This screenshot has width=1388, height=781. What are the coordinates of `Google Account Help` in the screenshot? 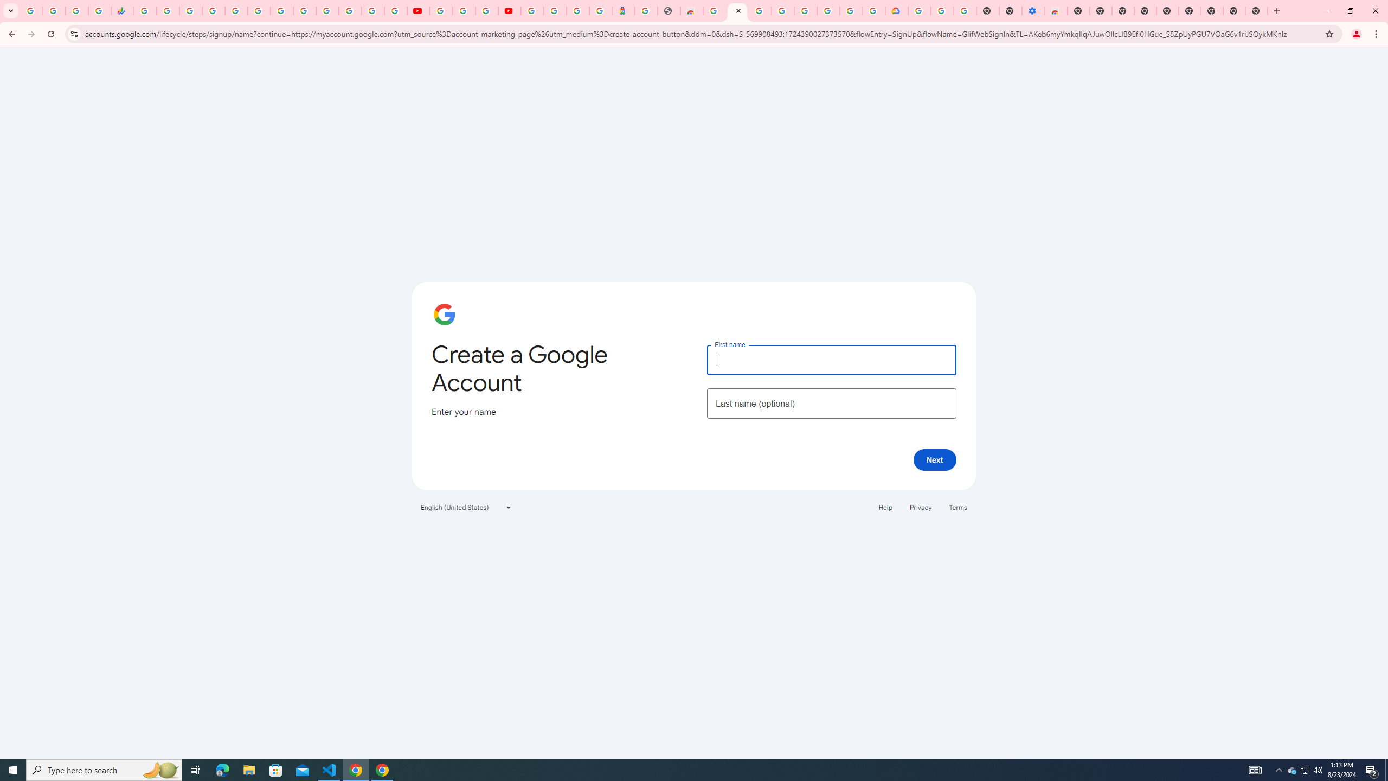 It's located at (464, 11).